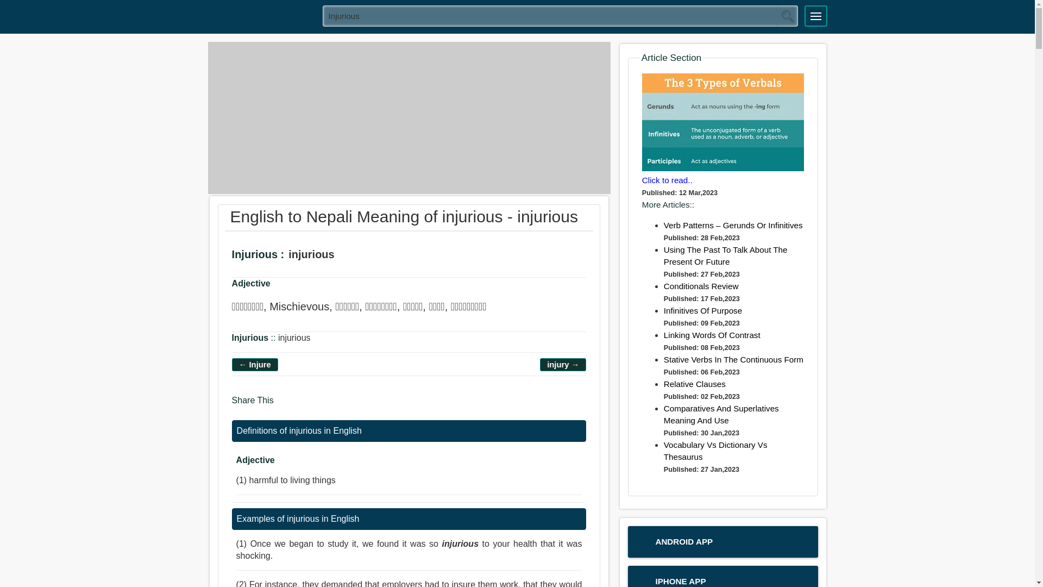 The height and width of the screenshot is (587, 1043). I want to click on Linkedin, so click(328, 405).